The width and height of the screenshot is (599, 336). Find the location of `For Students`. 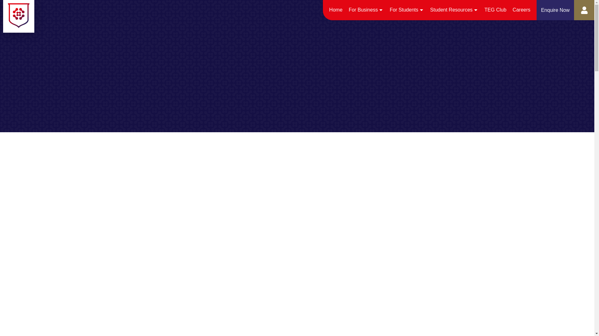

For Students is located at coordinates (407, 9).